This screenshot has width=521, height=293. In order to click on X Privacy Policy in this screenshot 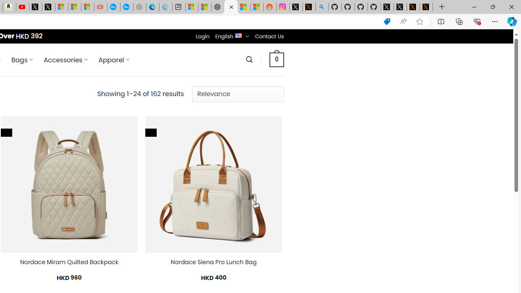, I will do `click(426, 7)`.